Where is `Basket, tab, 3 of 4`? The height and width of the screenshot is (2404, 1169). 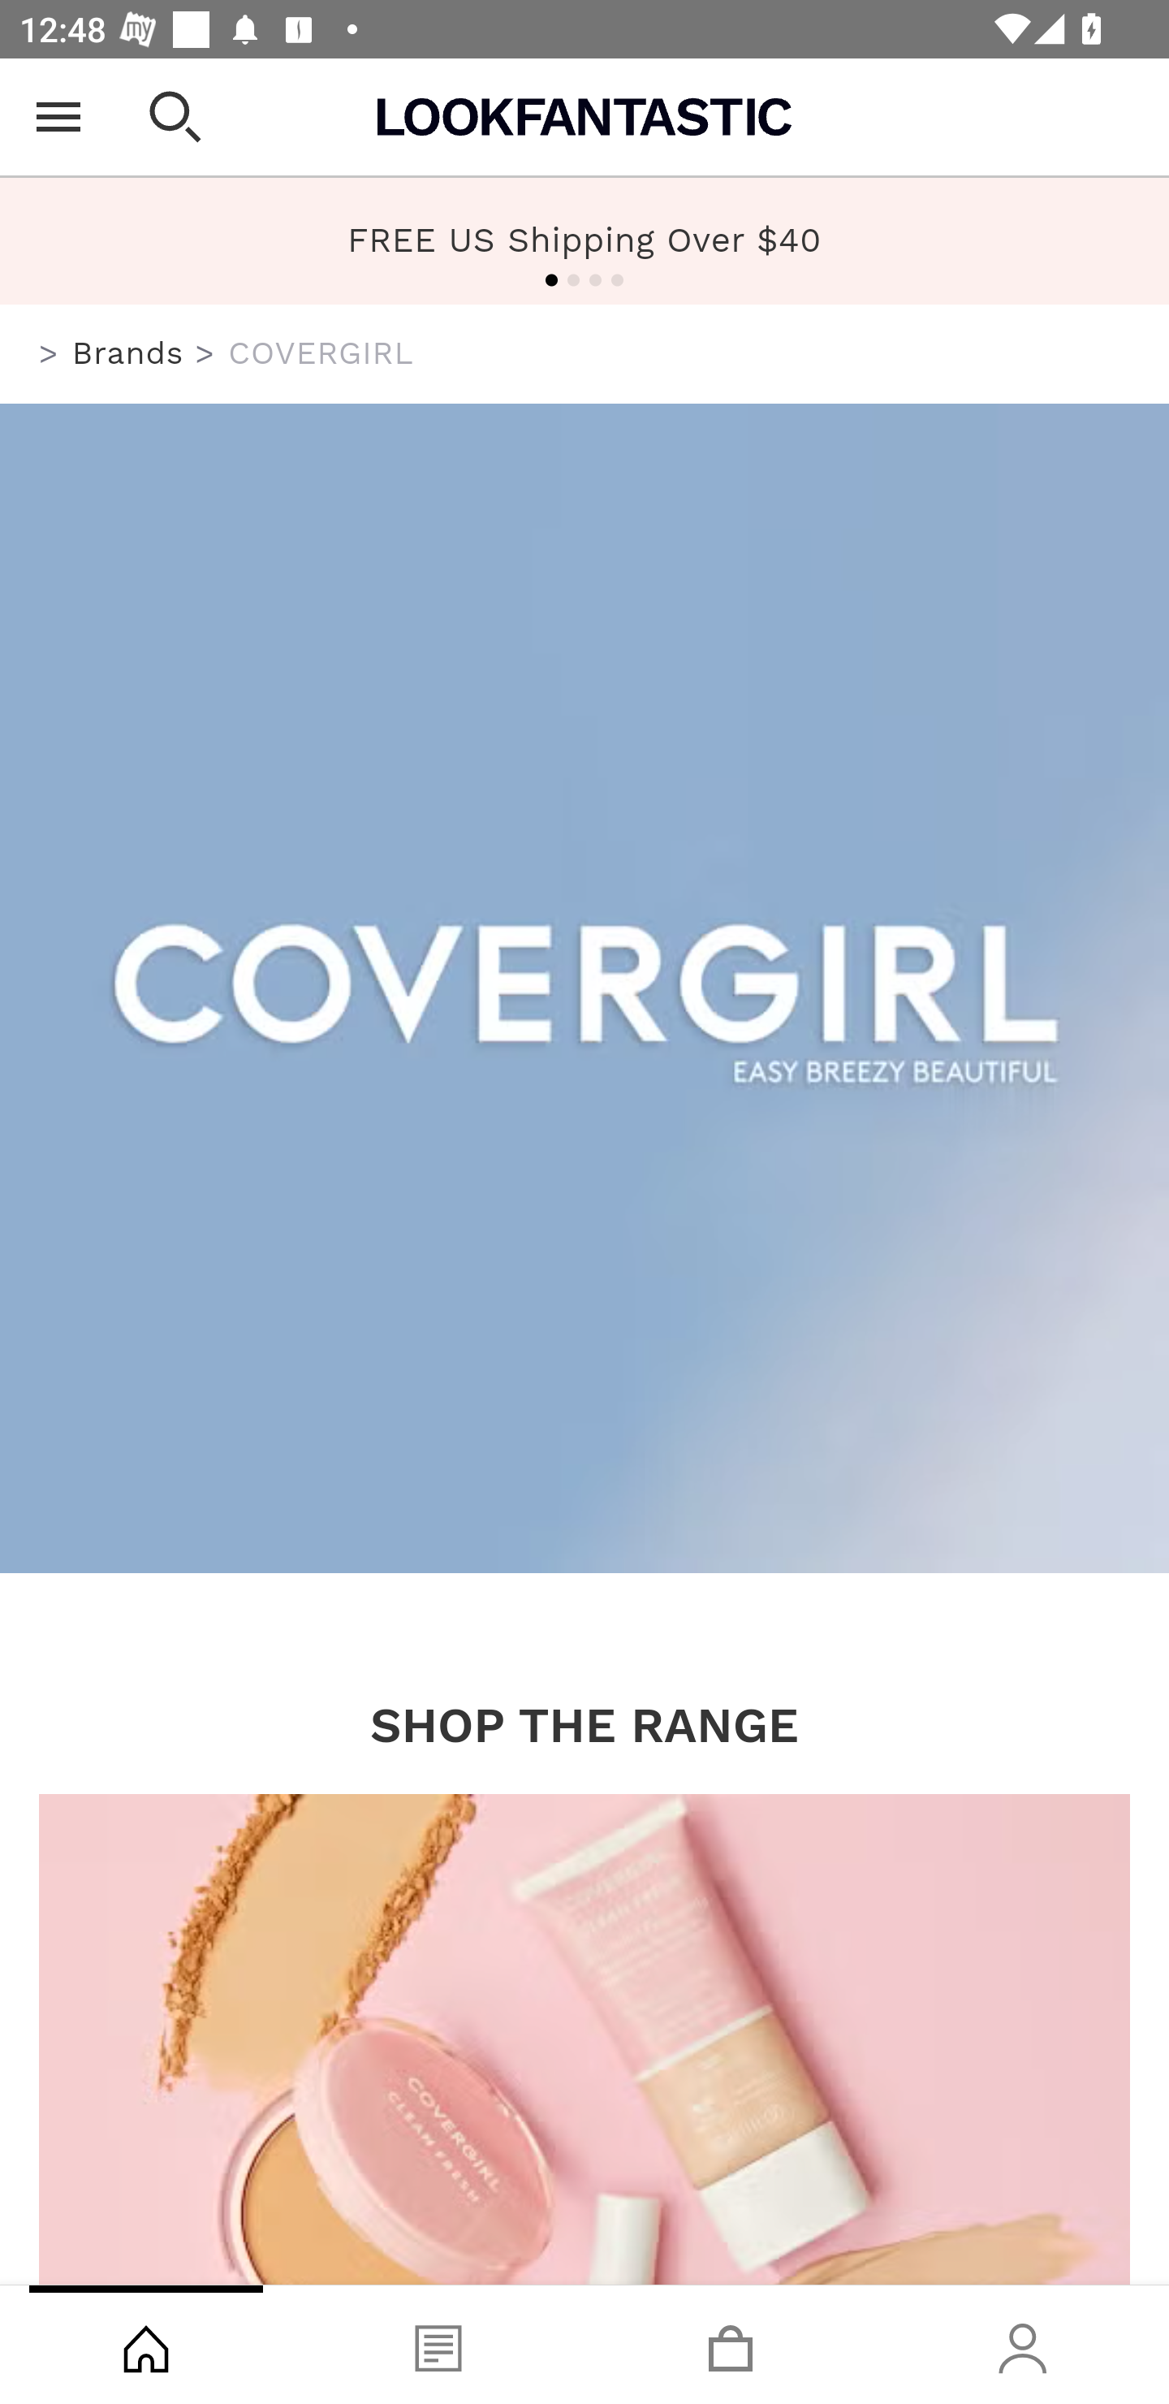
Basket, tab, 3 of 4 is located at coordinates (731, 2345).